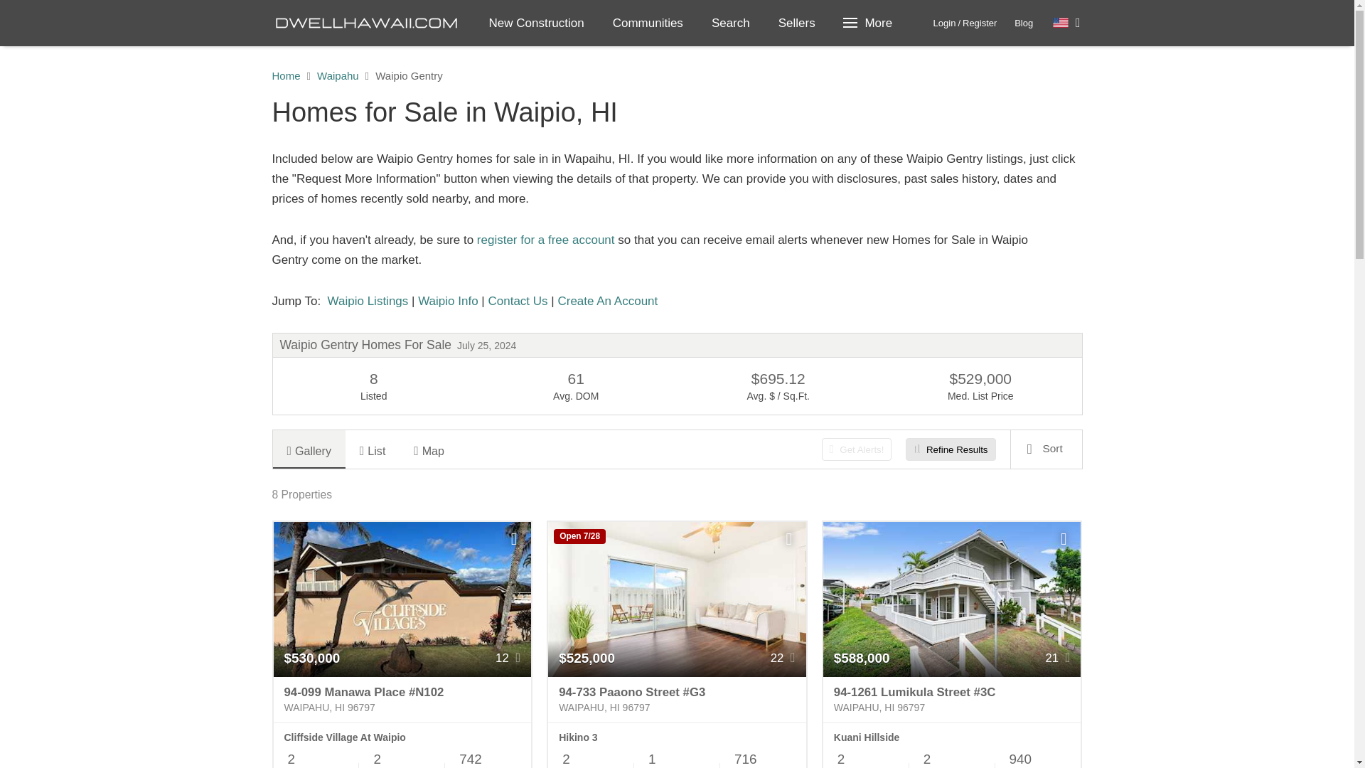  What do you see at coordinates (366, 301) in the screenshot?
I see `View Listings` at bounding box center [366, 301].